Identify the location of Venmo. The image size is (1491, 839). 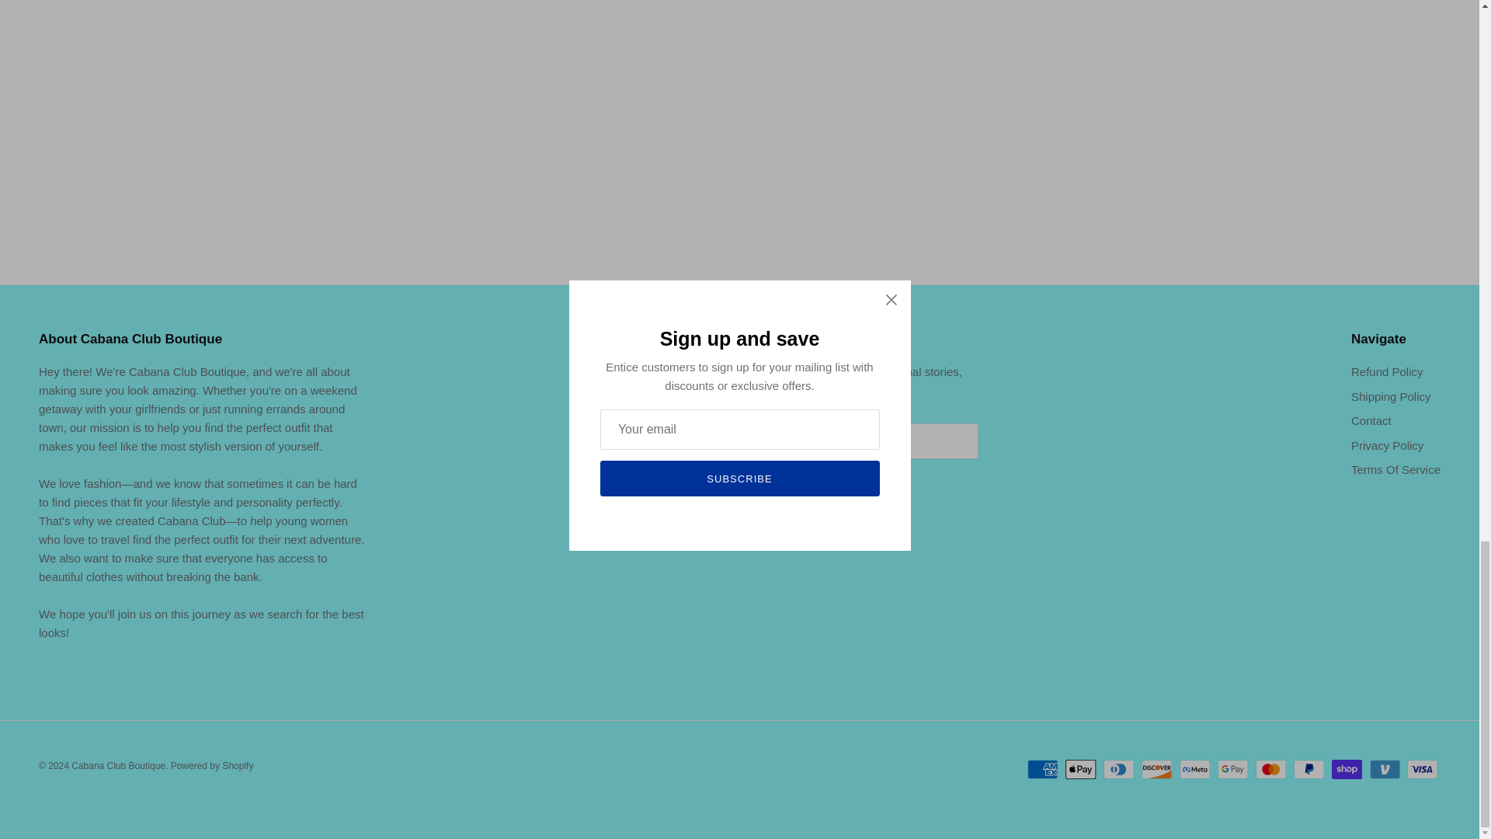
(1385, 769).